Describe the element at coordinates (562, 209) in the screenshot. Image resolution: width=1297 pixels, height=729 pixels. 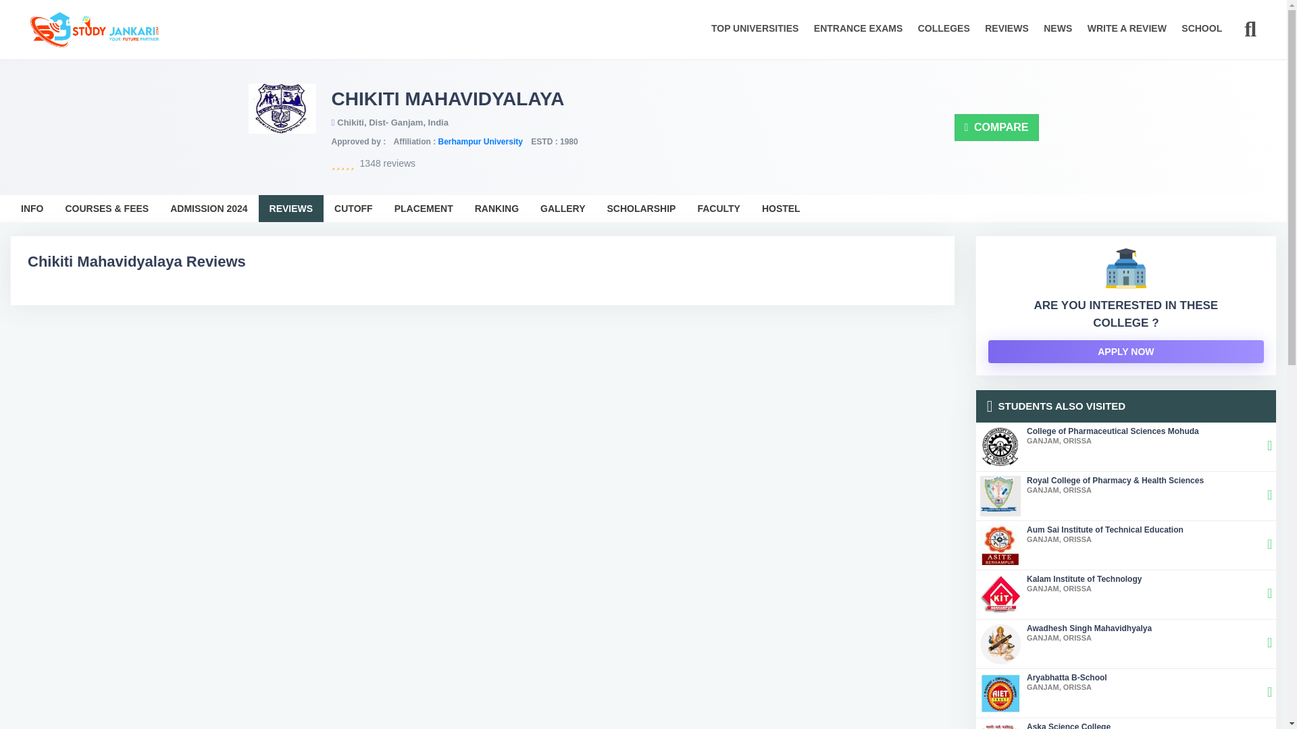
I see `TOP UNIVERSITIES` at that location.